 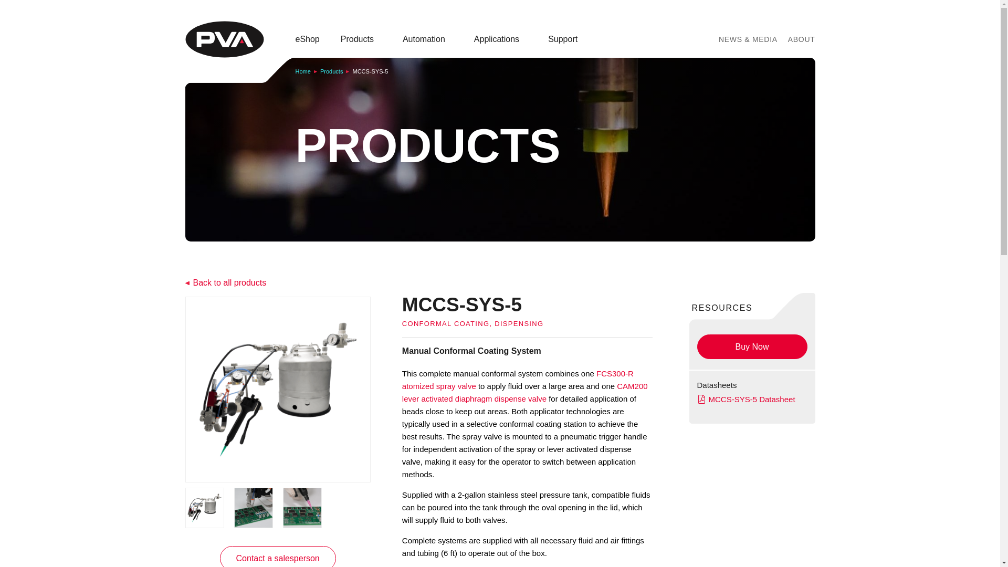 What do you see at coordinates (750, 399) in the screenshot?
I see `MCCS-SYS-5` at bounding box center [750, 399].